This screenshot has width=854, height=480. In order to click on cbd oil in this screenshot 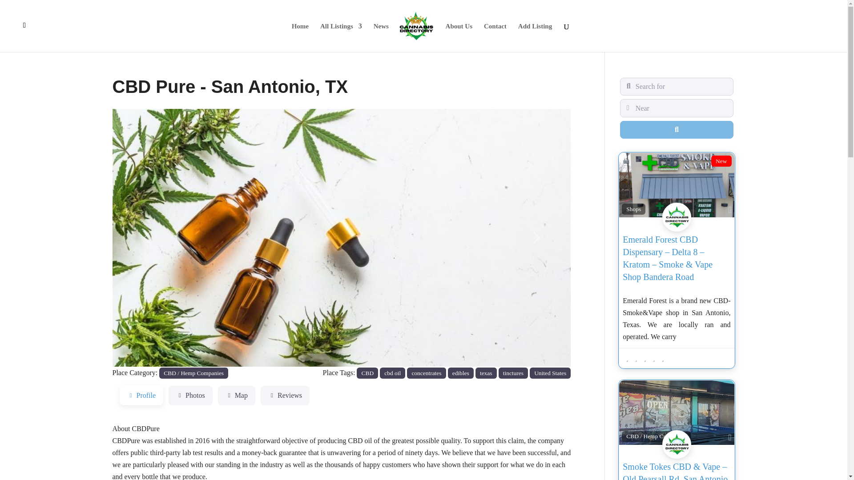, I will do `click(392, 373)`.